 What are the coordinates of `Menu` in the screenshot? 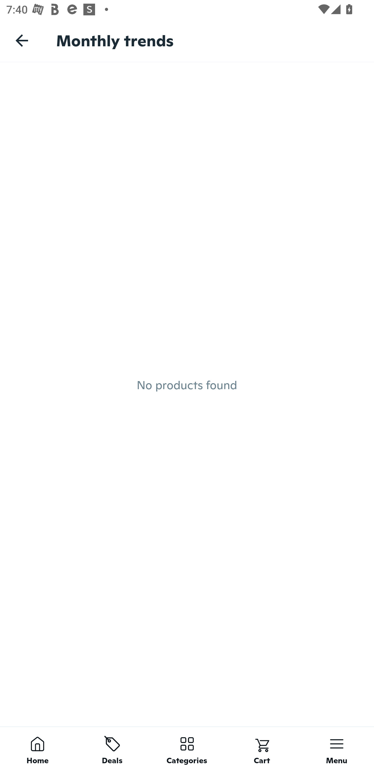 It's located at (337, 748).